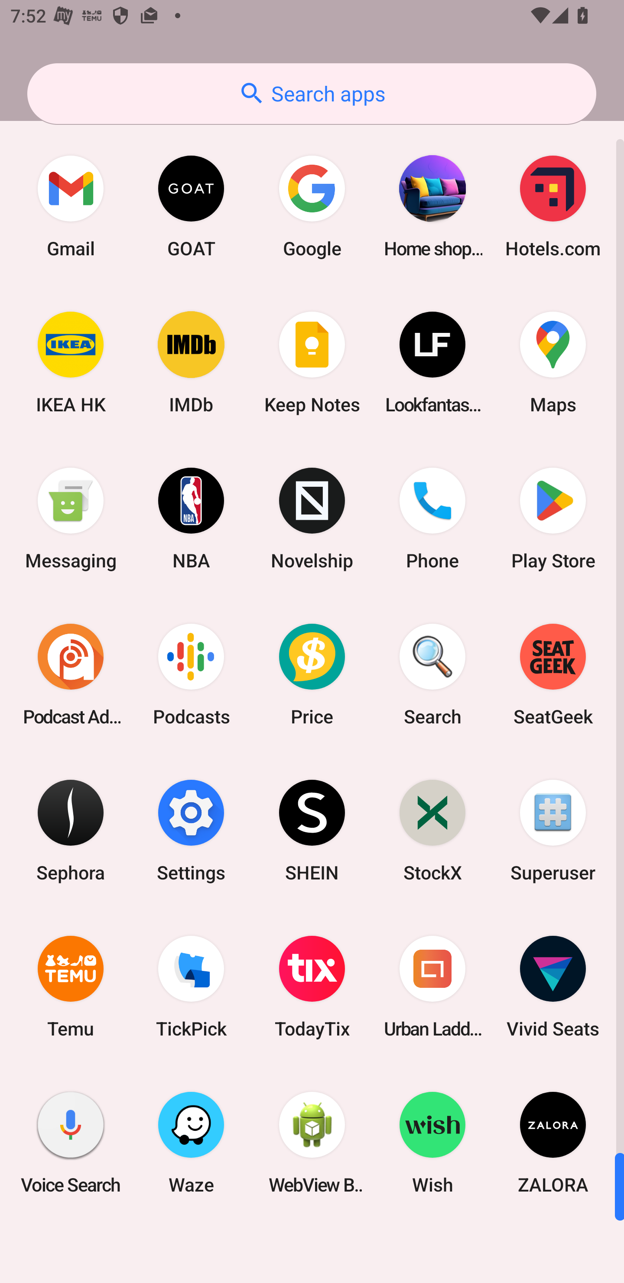 The image size is (624, 1283). What do you see at coordinates (312, 518) in the screenshot?
I see `Novelship` at bounding box center [312, 518].